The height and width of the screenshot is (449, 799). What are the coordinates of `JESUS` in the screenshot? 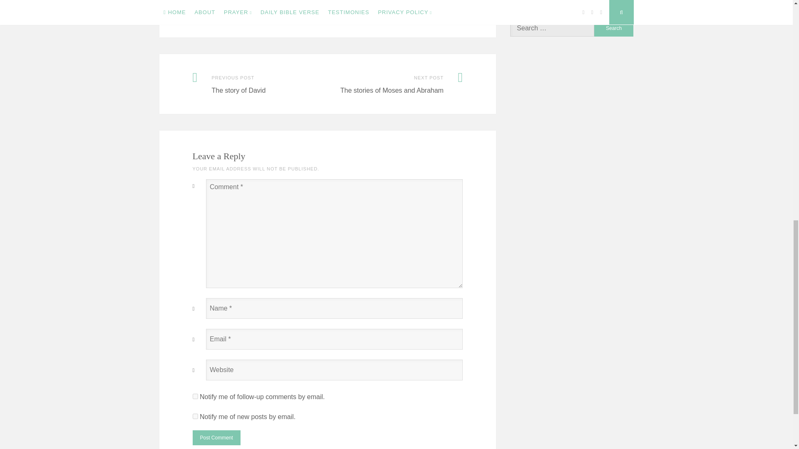 It's located at (245, 17).